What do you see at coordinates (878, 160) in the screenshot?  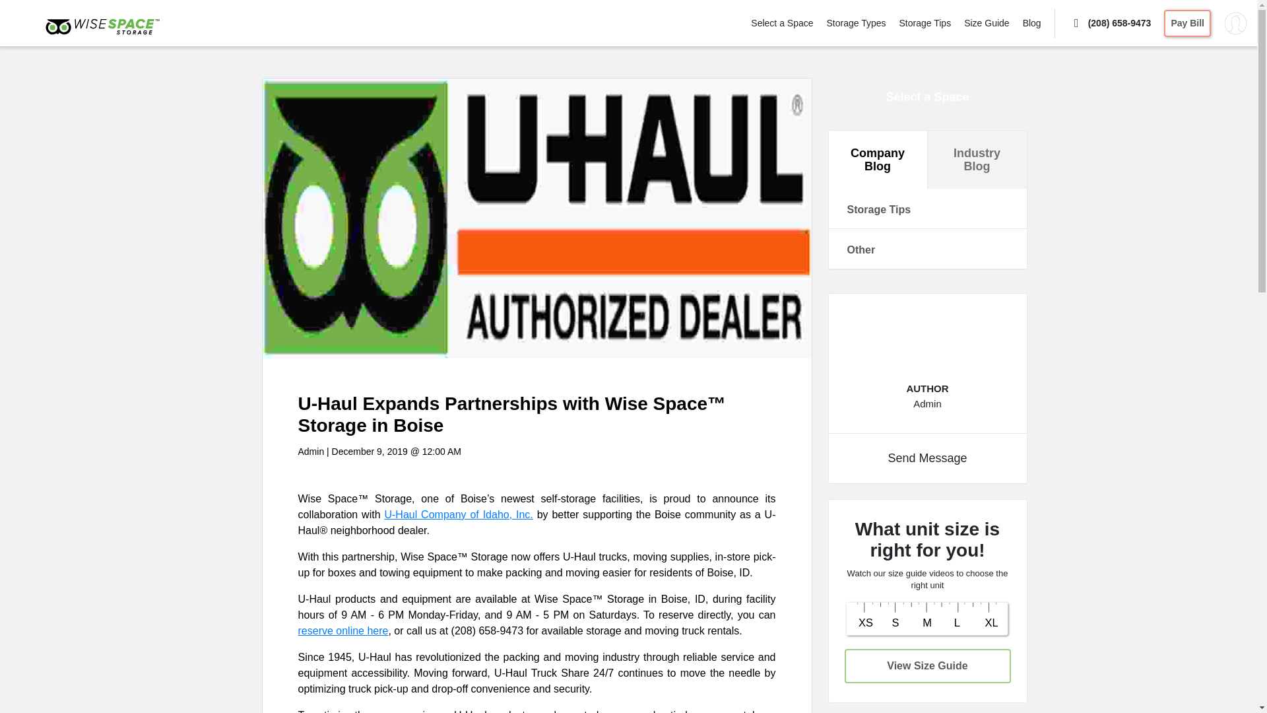 I see `Company Blog` at bounding box center [878, 160].